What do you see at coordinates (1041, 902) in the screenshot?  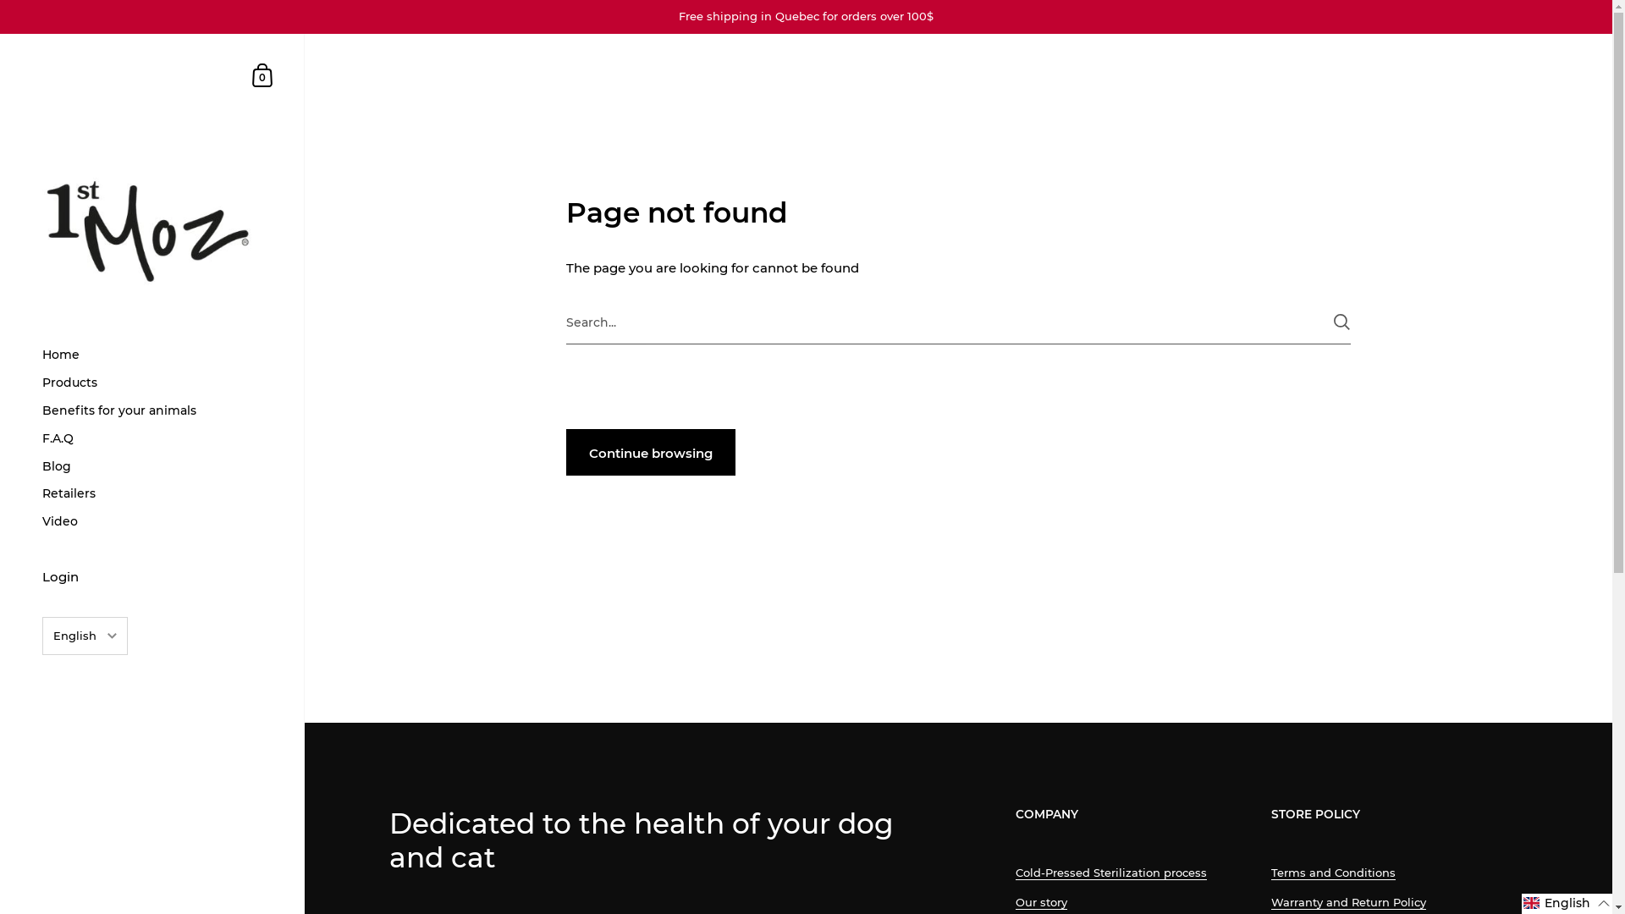 I see `Our story` at bounding box center [1041, 902].